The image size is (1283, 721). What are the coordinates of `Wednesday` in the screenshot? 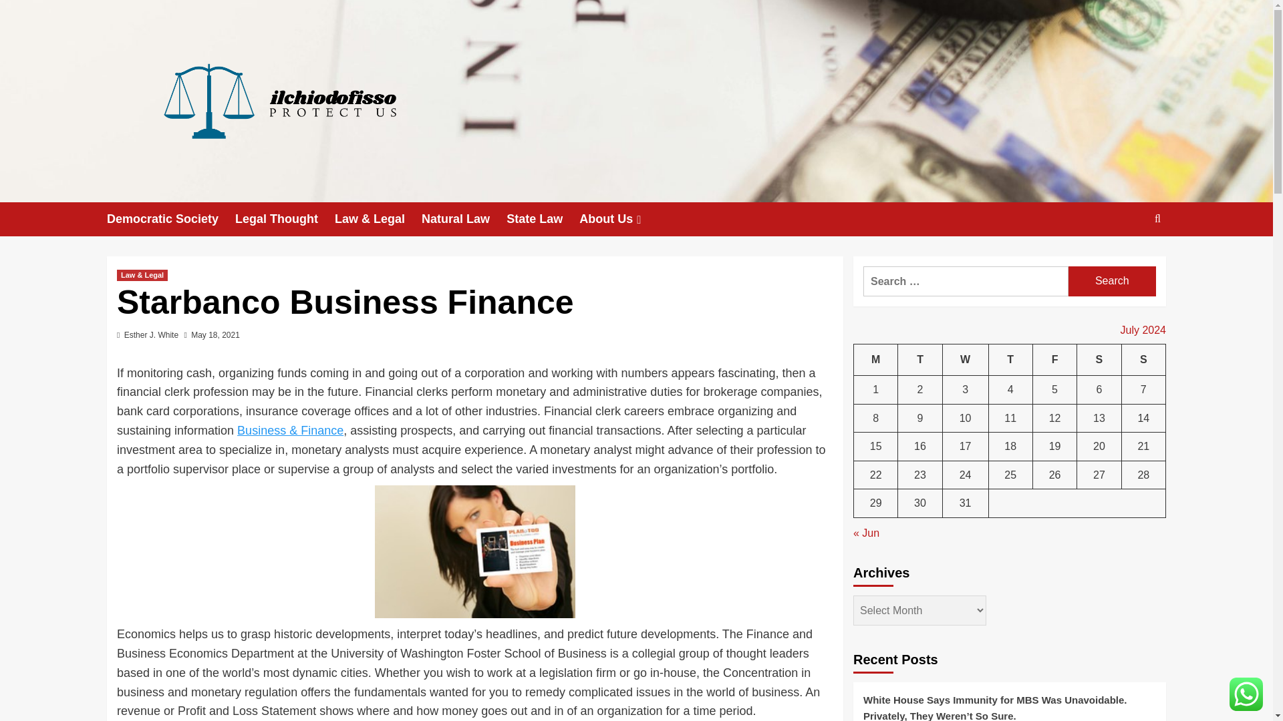 It's located at (965, 360).